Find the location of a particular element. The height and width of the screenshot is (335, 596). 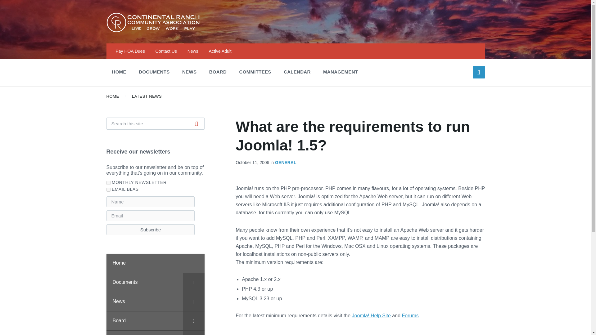

HOME is located at coordinates (119, 72).